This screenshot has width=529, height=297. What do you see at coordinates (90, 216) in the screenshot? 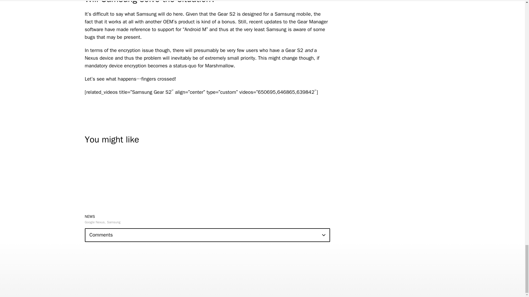
I see `NEWS` at bounding box center [90, 216].